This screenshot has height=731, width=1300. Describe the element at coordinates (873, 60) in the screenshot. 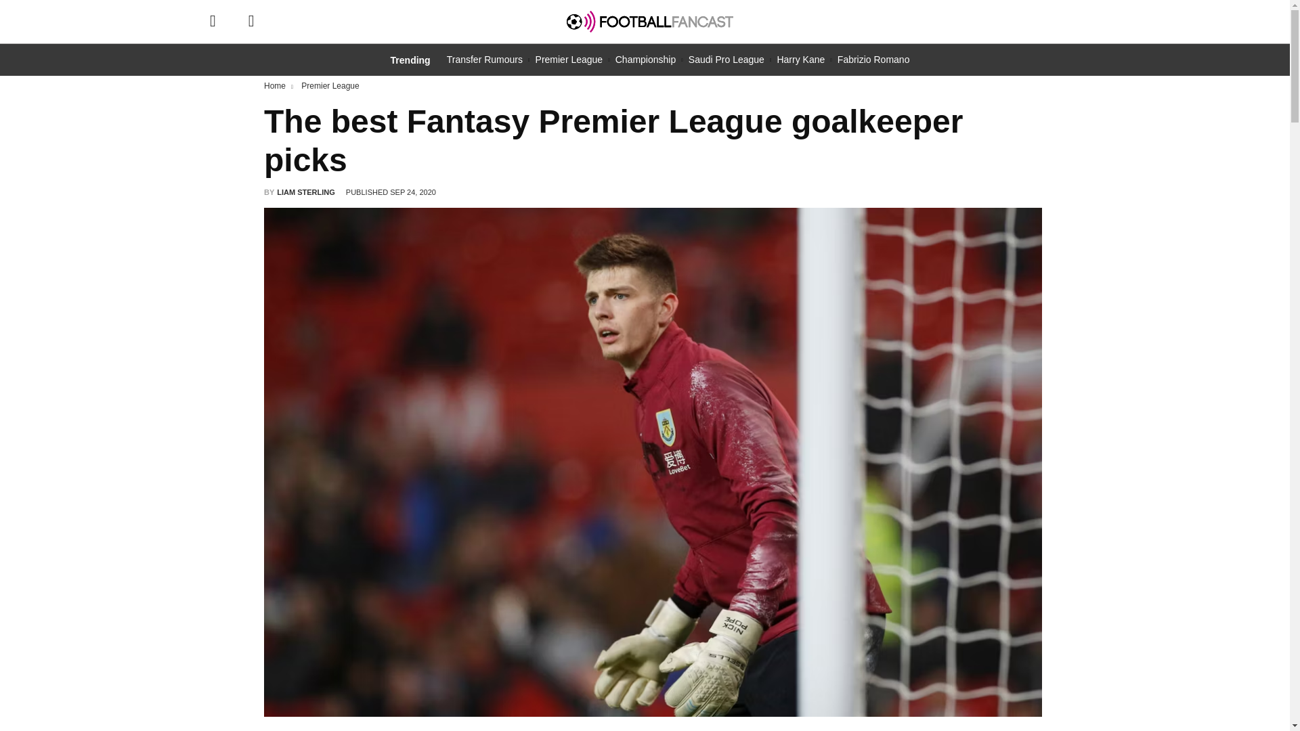

I see `Fabrizio Romano` at that location.